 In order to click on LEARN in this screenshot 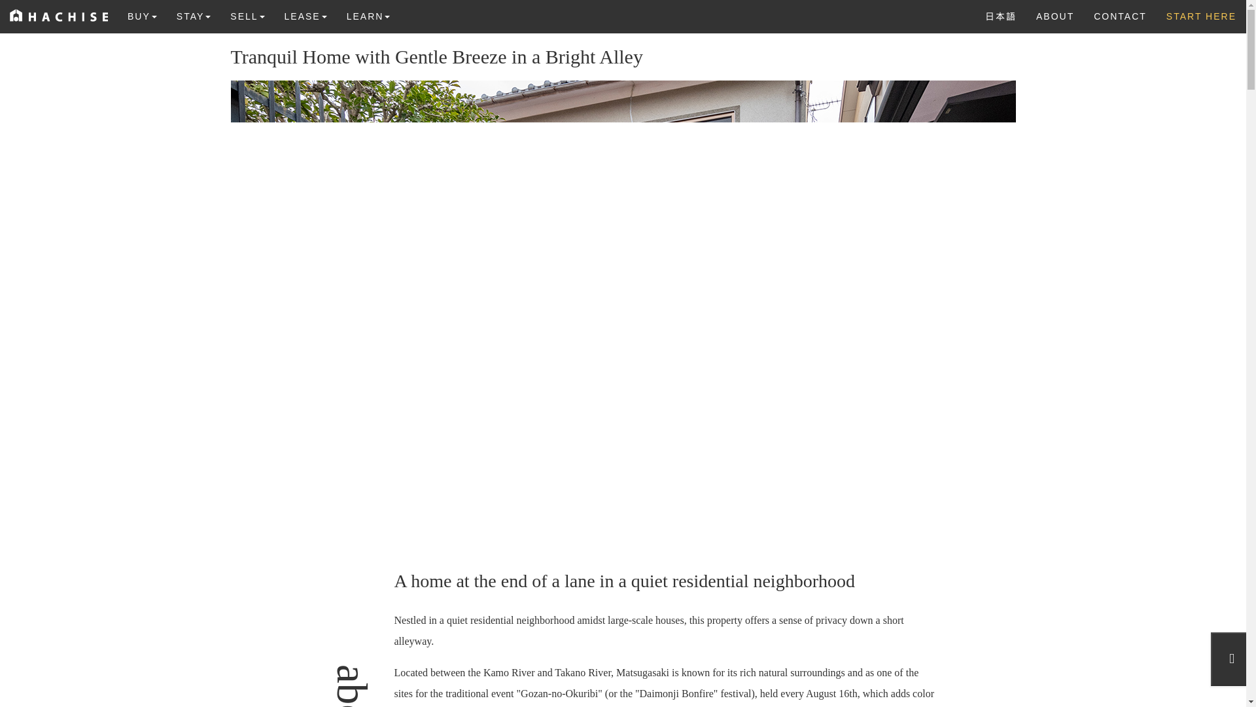, I will do `click(368, 16)`.